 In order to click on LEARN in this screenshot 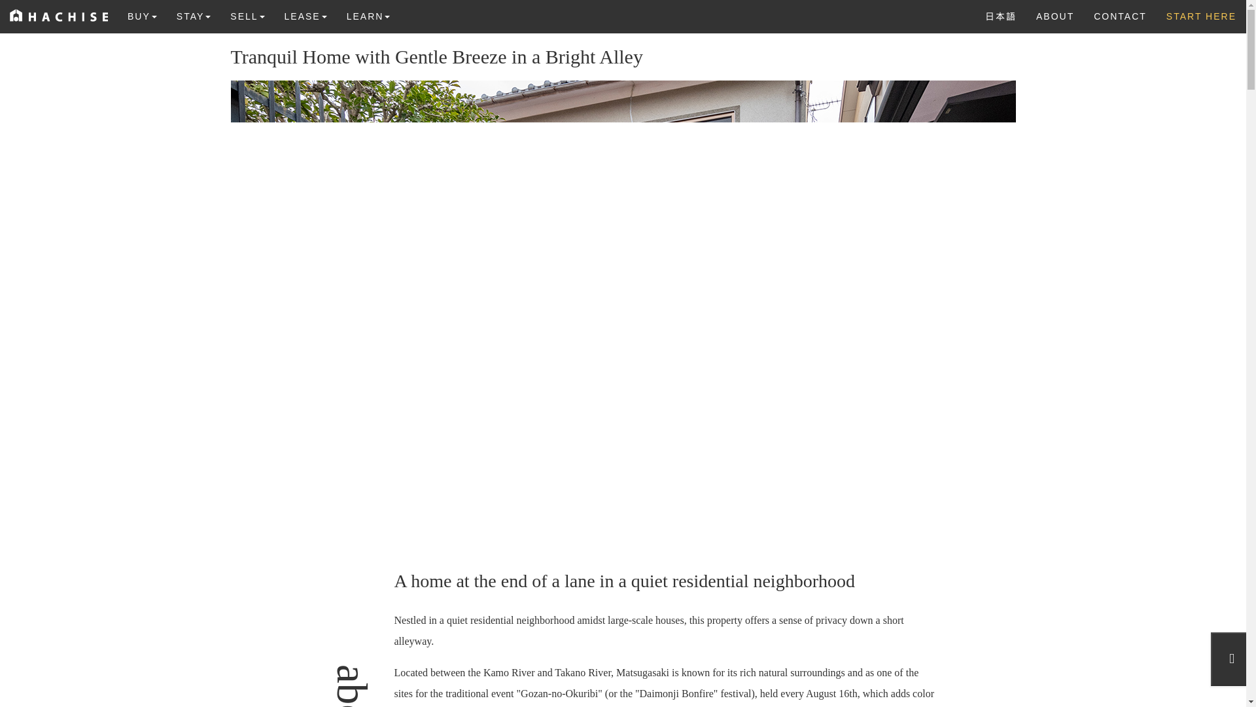, I will do `click(368, 16)`.